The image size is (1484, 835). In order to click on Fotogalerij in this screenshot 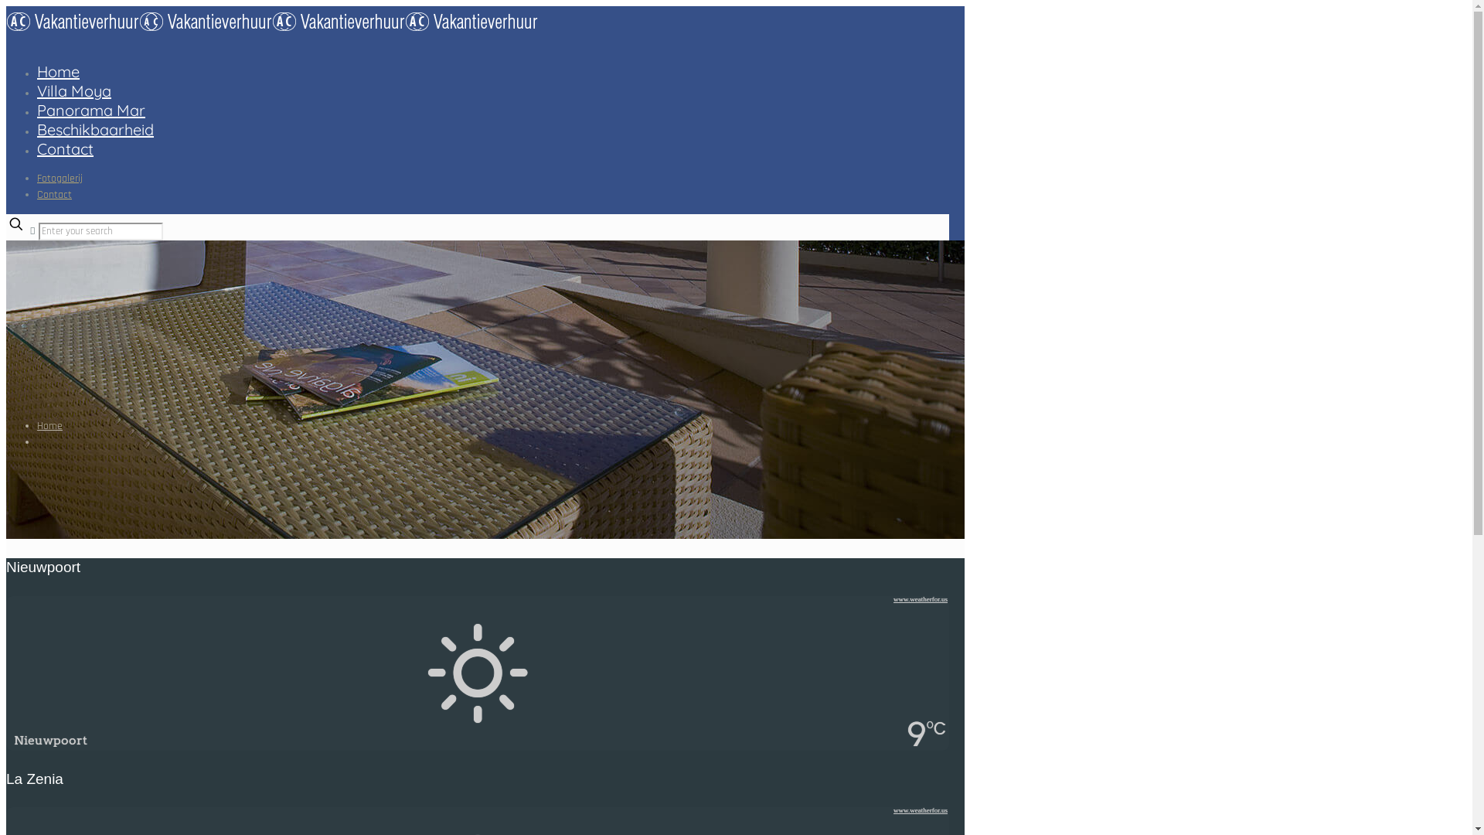, I will do `click(60, 179)`.